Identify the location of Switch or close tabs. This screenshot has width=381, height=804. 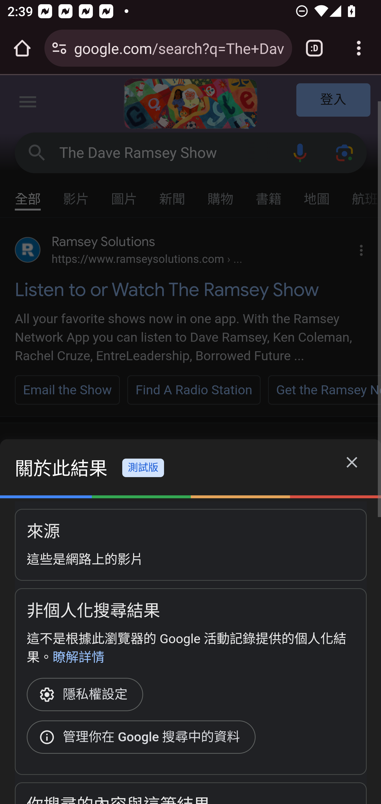
(314, 48).